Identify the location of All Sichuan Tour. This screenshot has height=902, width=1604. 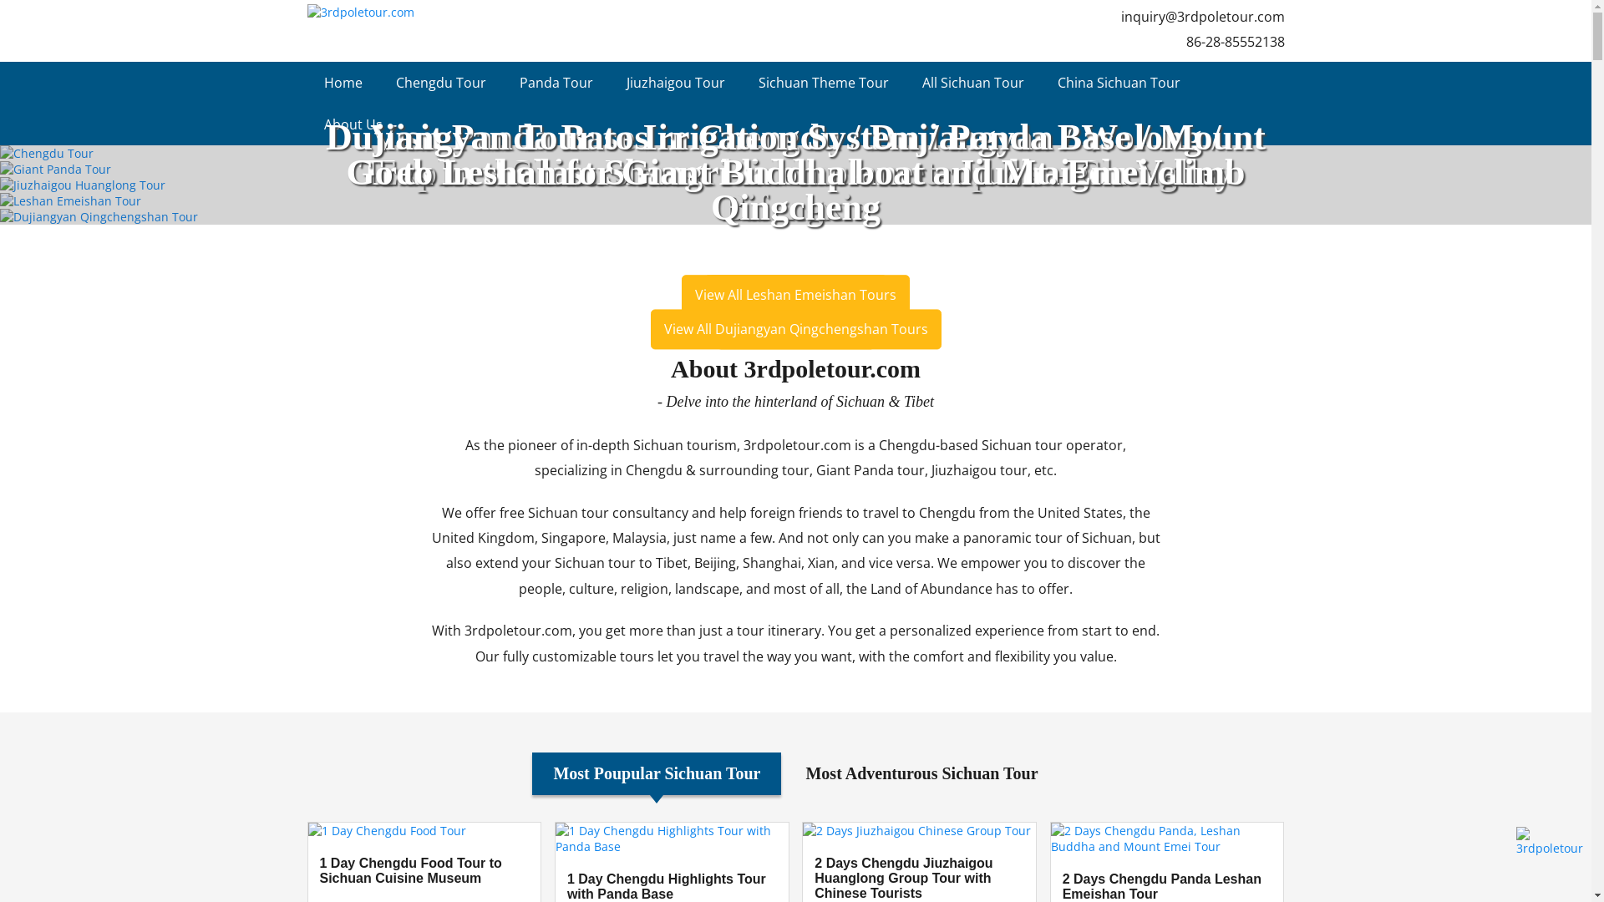
(973, 83).